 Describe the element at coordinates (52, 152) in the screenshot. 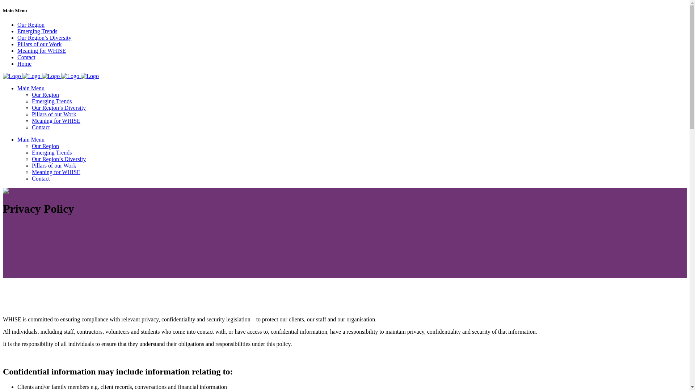

I see `Emerging Trends` at that location.